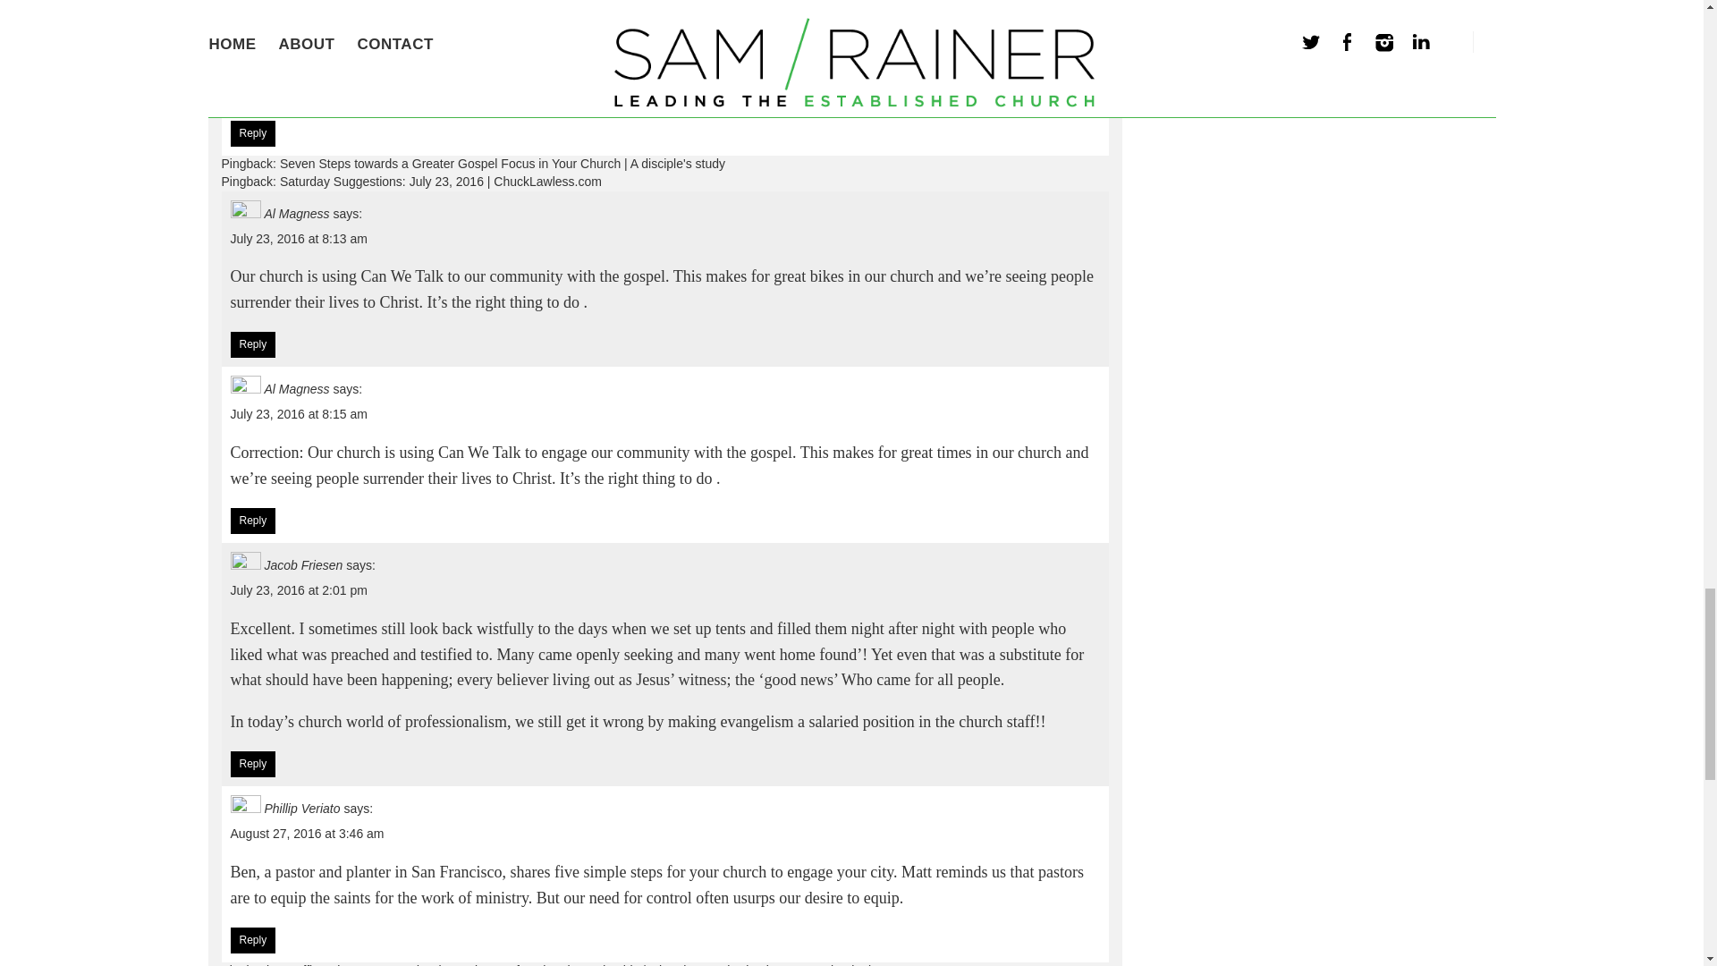 Image resolution: width=1717 pixels, height=966 pixels. I want to click on Jacob Friesen, so click(302, 565).